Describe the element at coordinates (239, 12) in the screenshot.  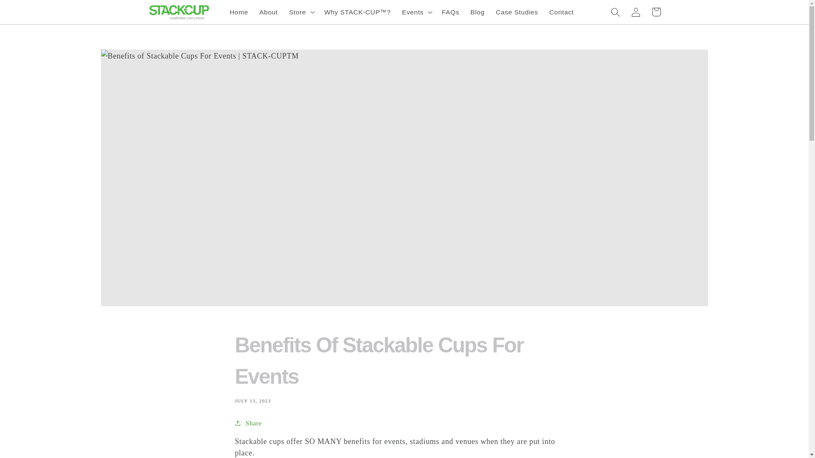
I see `Home` at that location.